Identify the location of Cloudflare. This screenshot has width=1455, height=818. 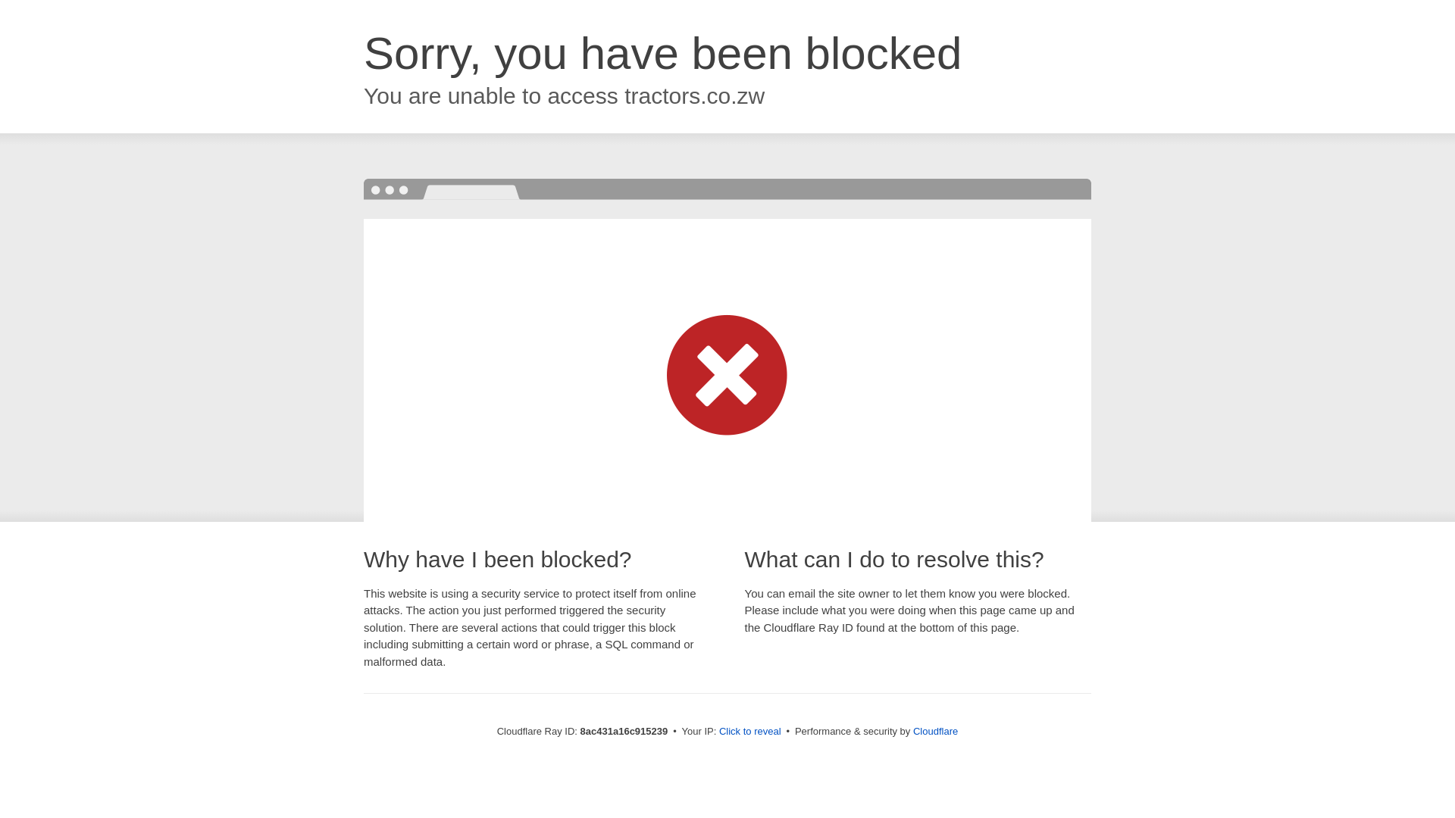
(935, 731).